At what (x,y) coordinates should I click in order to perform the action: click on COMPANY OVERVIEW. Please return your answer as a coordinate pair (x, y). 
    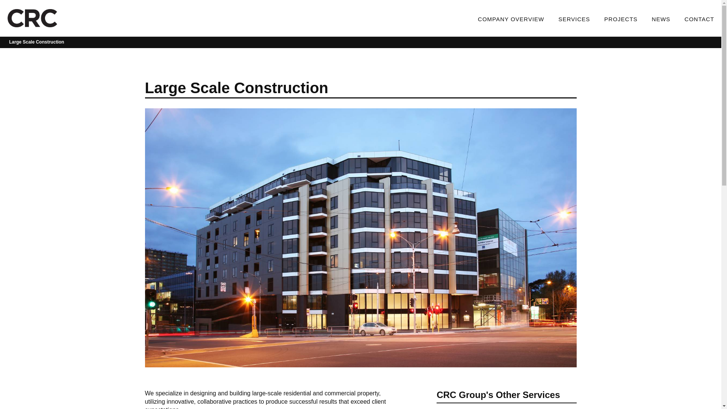
    Looking at the image, I should click on (511, 18).